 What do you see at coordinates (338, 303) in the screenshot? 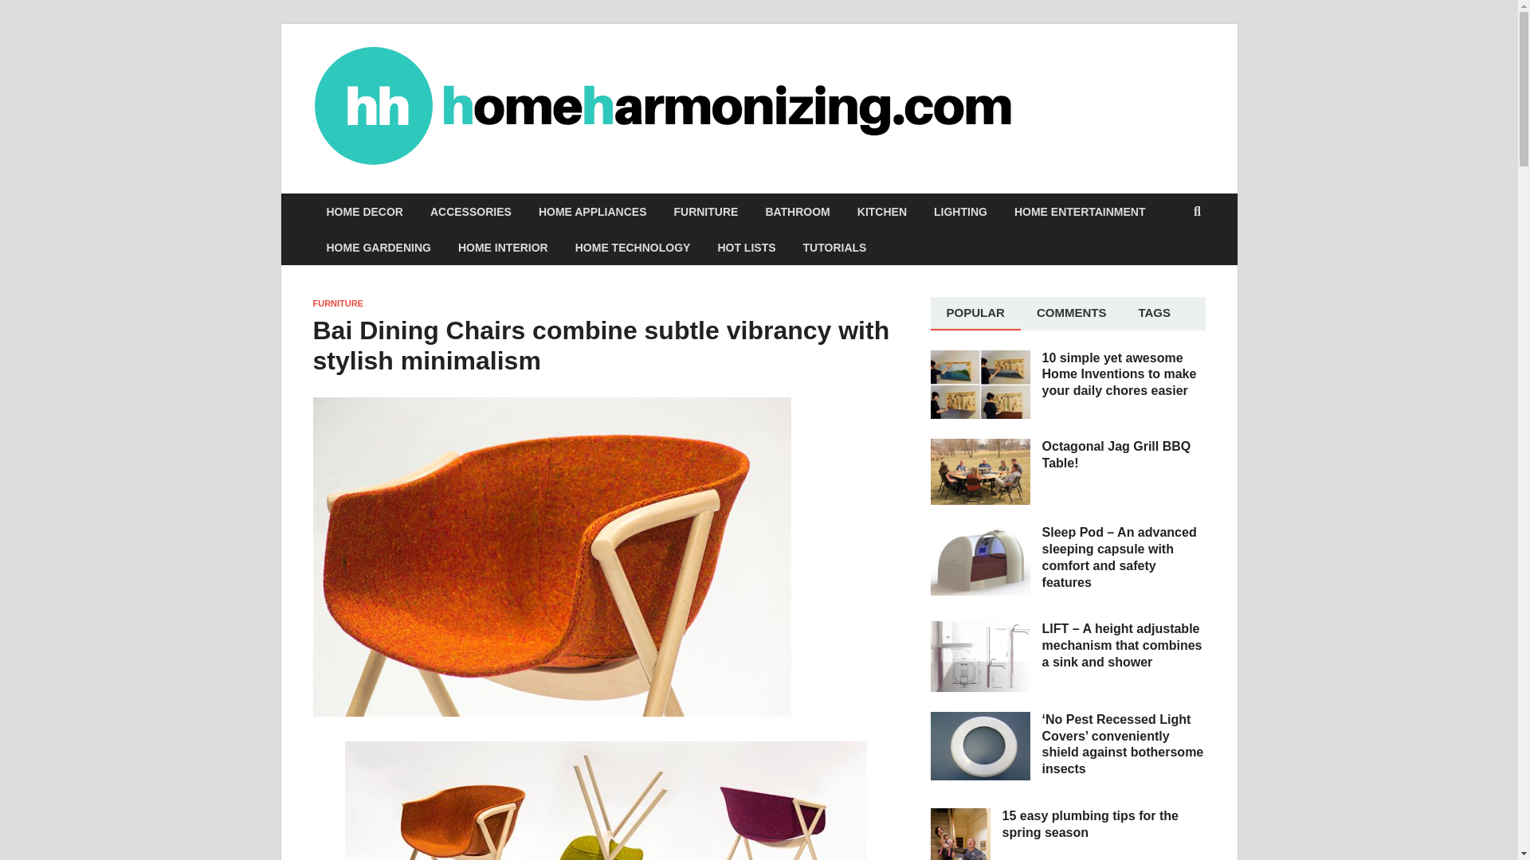
I see `FURNITURE` at bounding box center [338, 303].